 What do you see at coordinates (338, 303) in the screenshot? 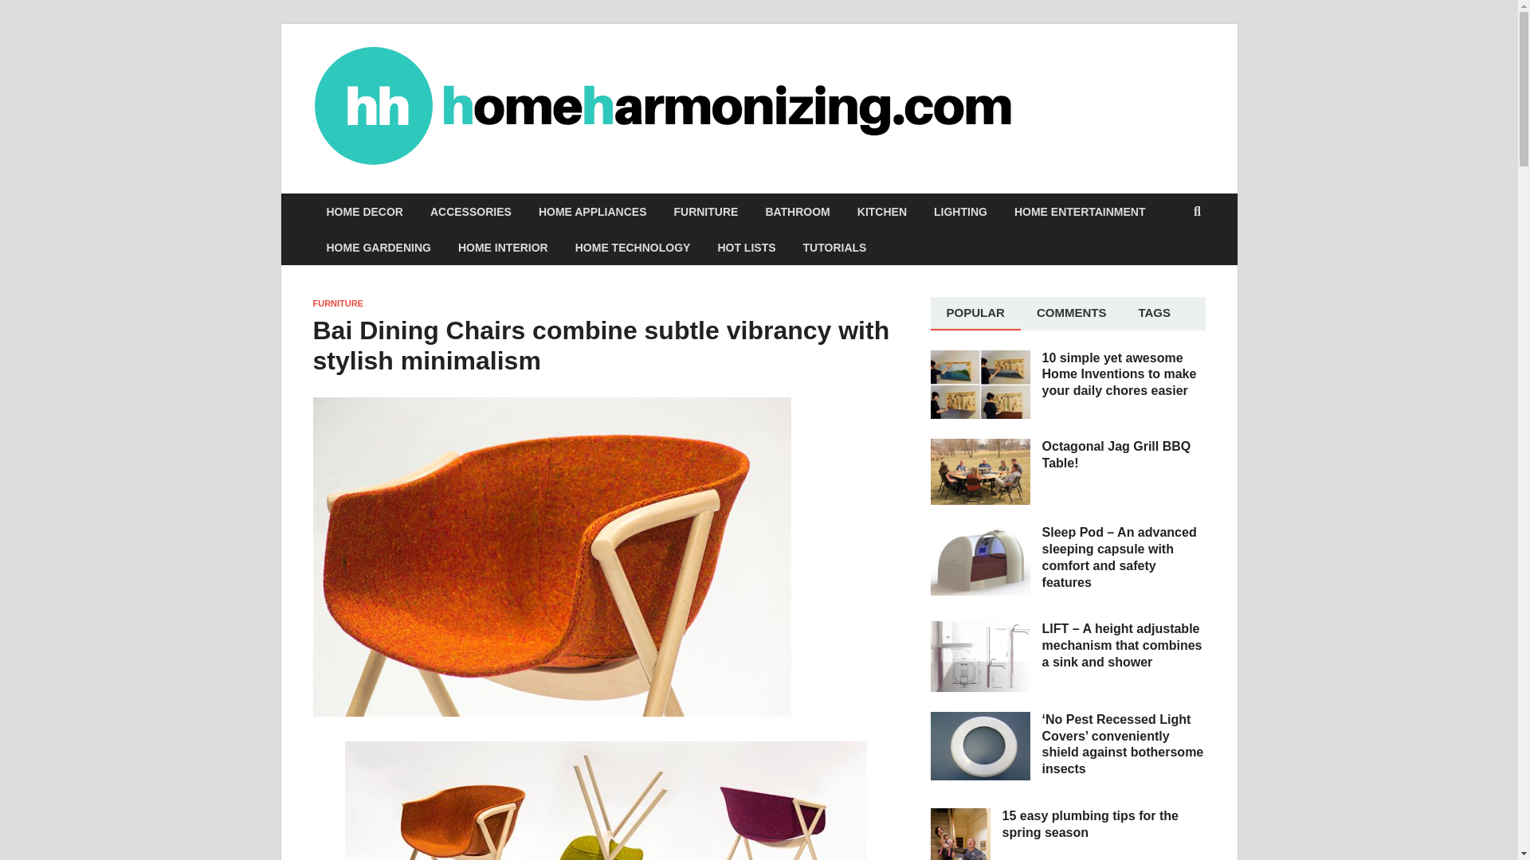
I see `FURNITURE` at bounding box center [338, 303].